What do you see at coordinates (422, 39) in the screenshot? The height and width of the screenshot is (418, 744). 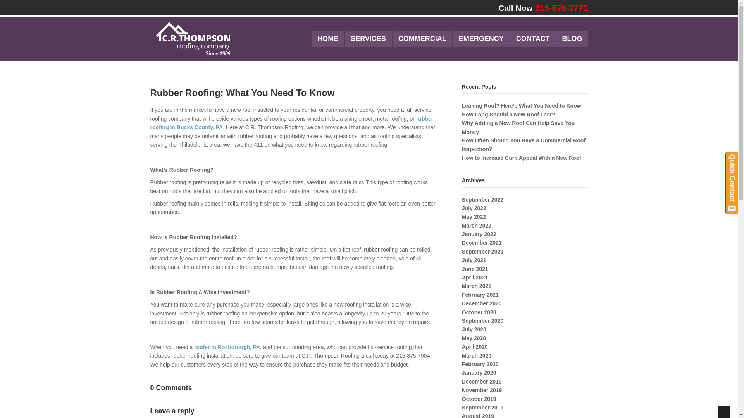 I see `Commercial` at bounding box center [422, 39].